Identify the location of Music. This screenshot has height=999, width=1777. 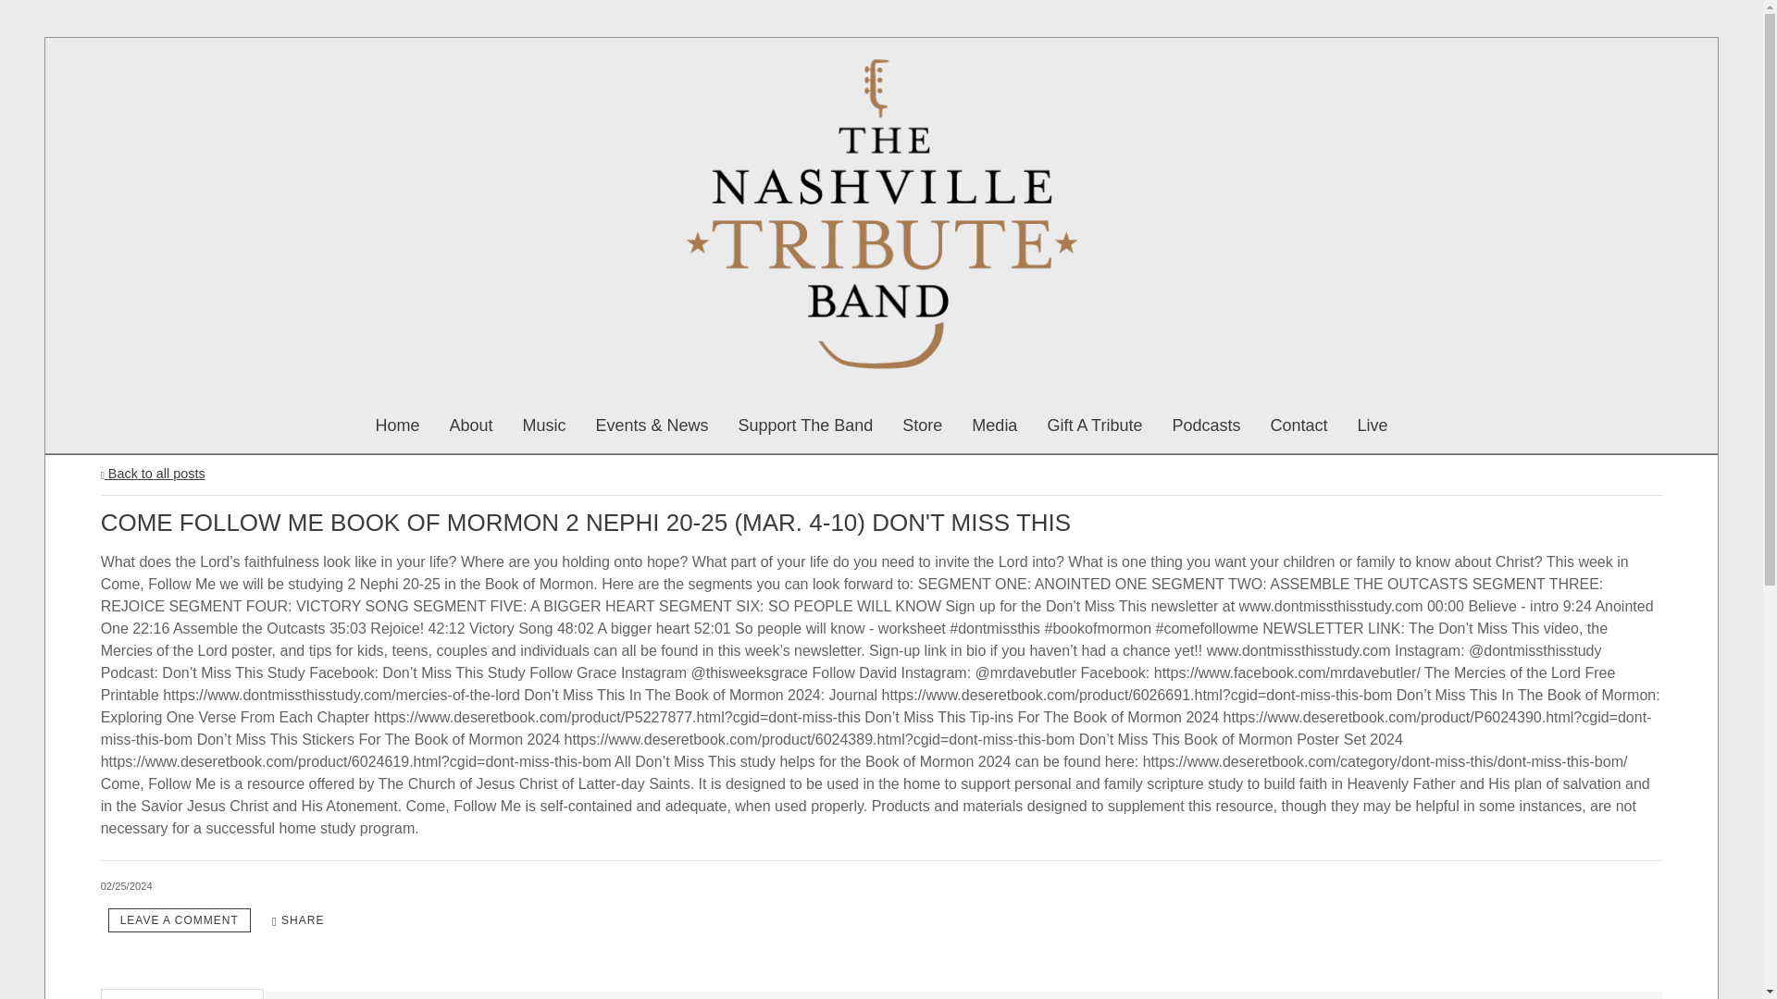
(543, 425).